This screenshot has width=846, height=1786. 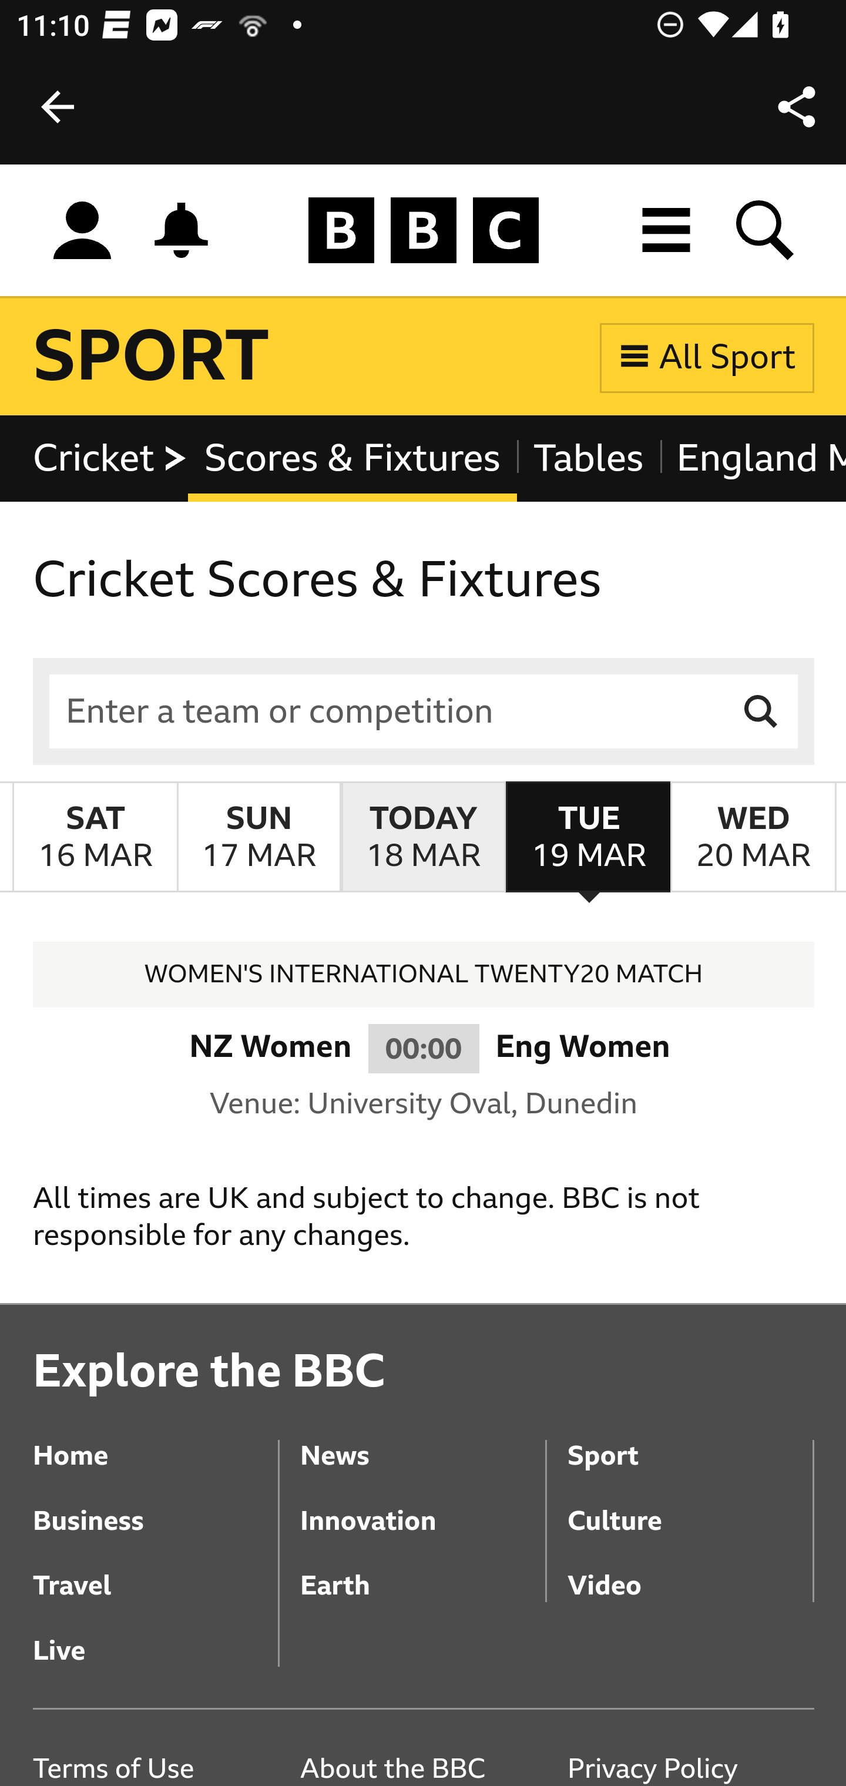 I want to click on Sign in, so click(x=82, y=231).